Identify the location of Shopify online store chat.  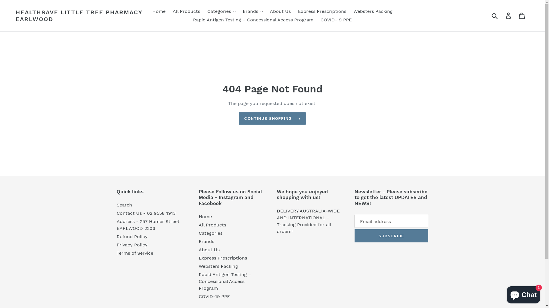
(523, 294).